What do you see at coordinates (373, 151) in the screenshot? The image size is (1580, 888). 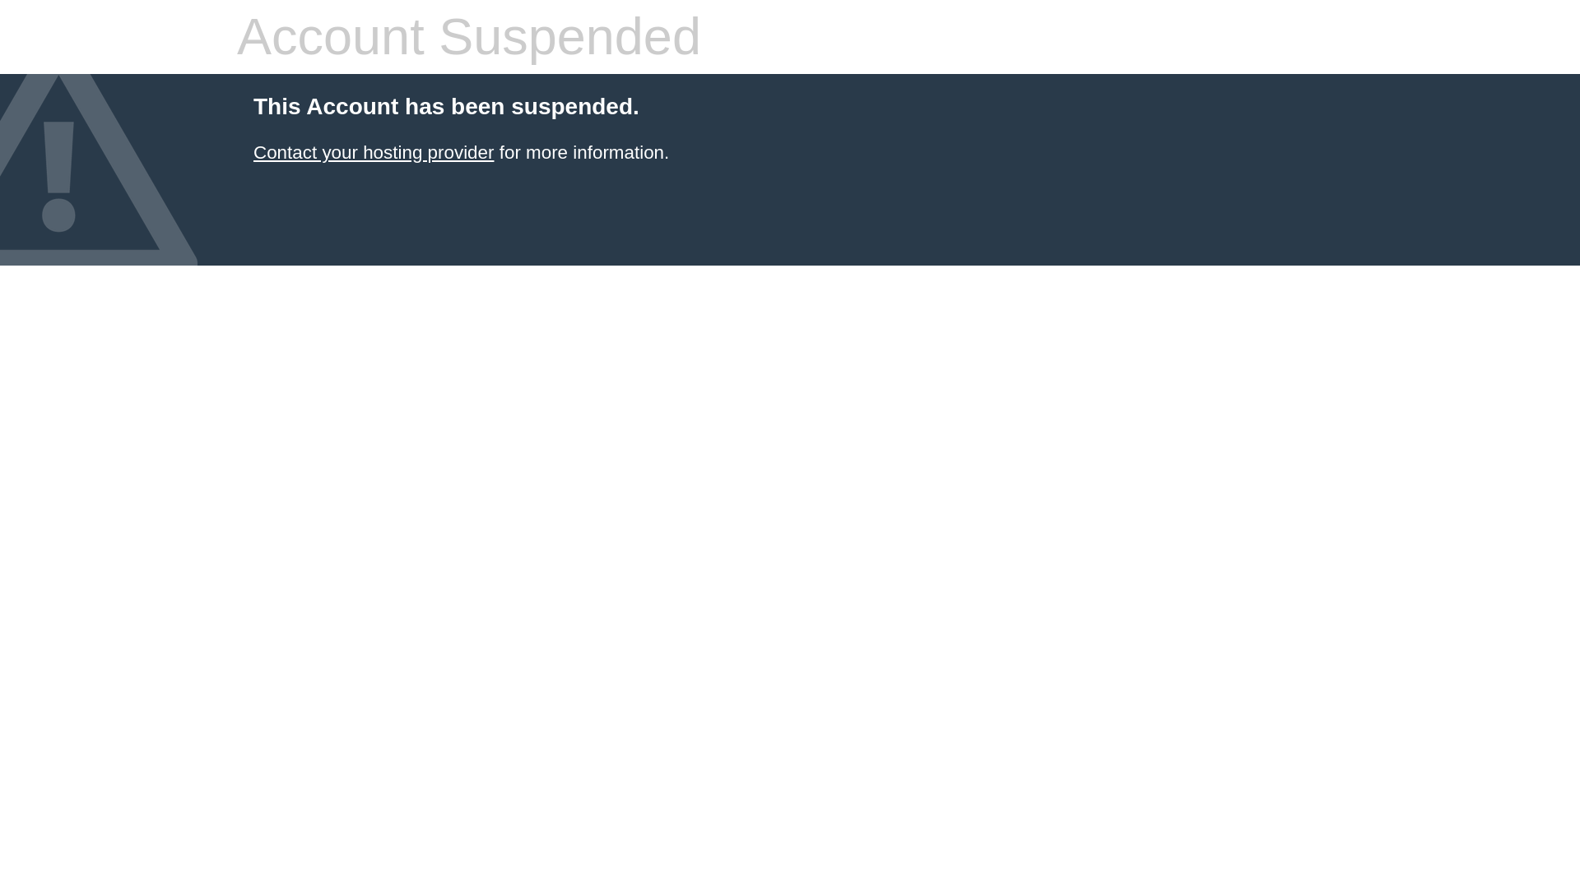 I see `Contact your hosting provider` at bounding box center [373, 151].